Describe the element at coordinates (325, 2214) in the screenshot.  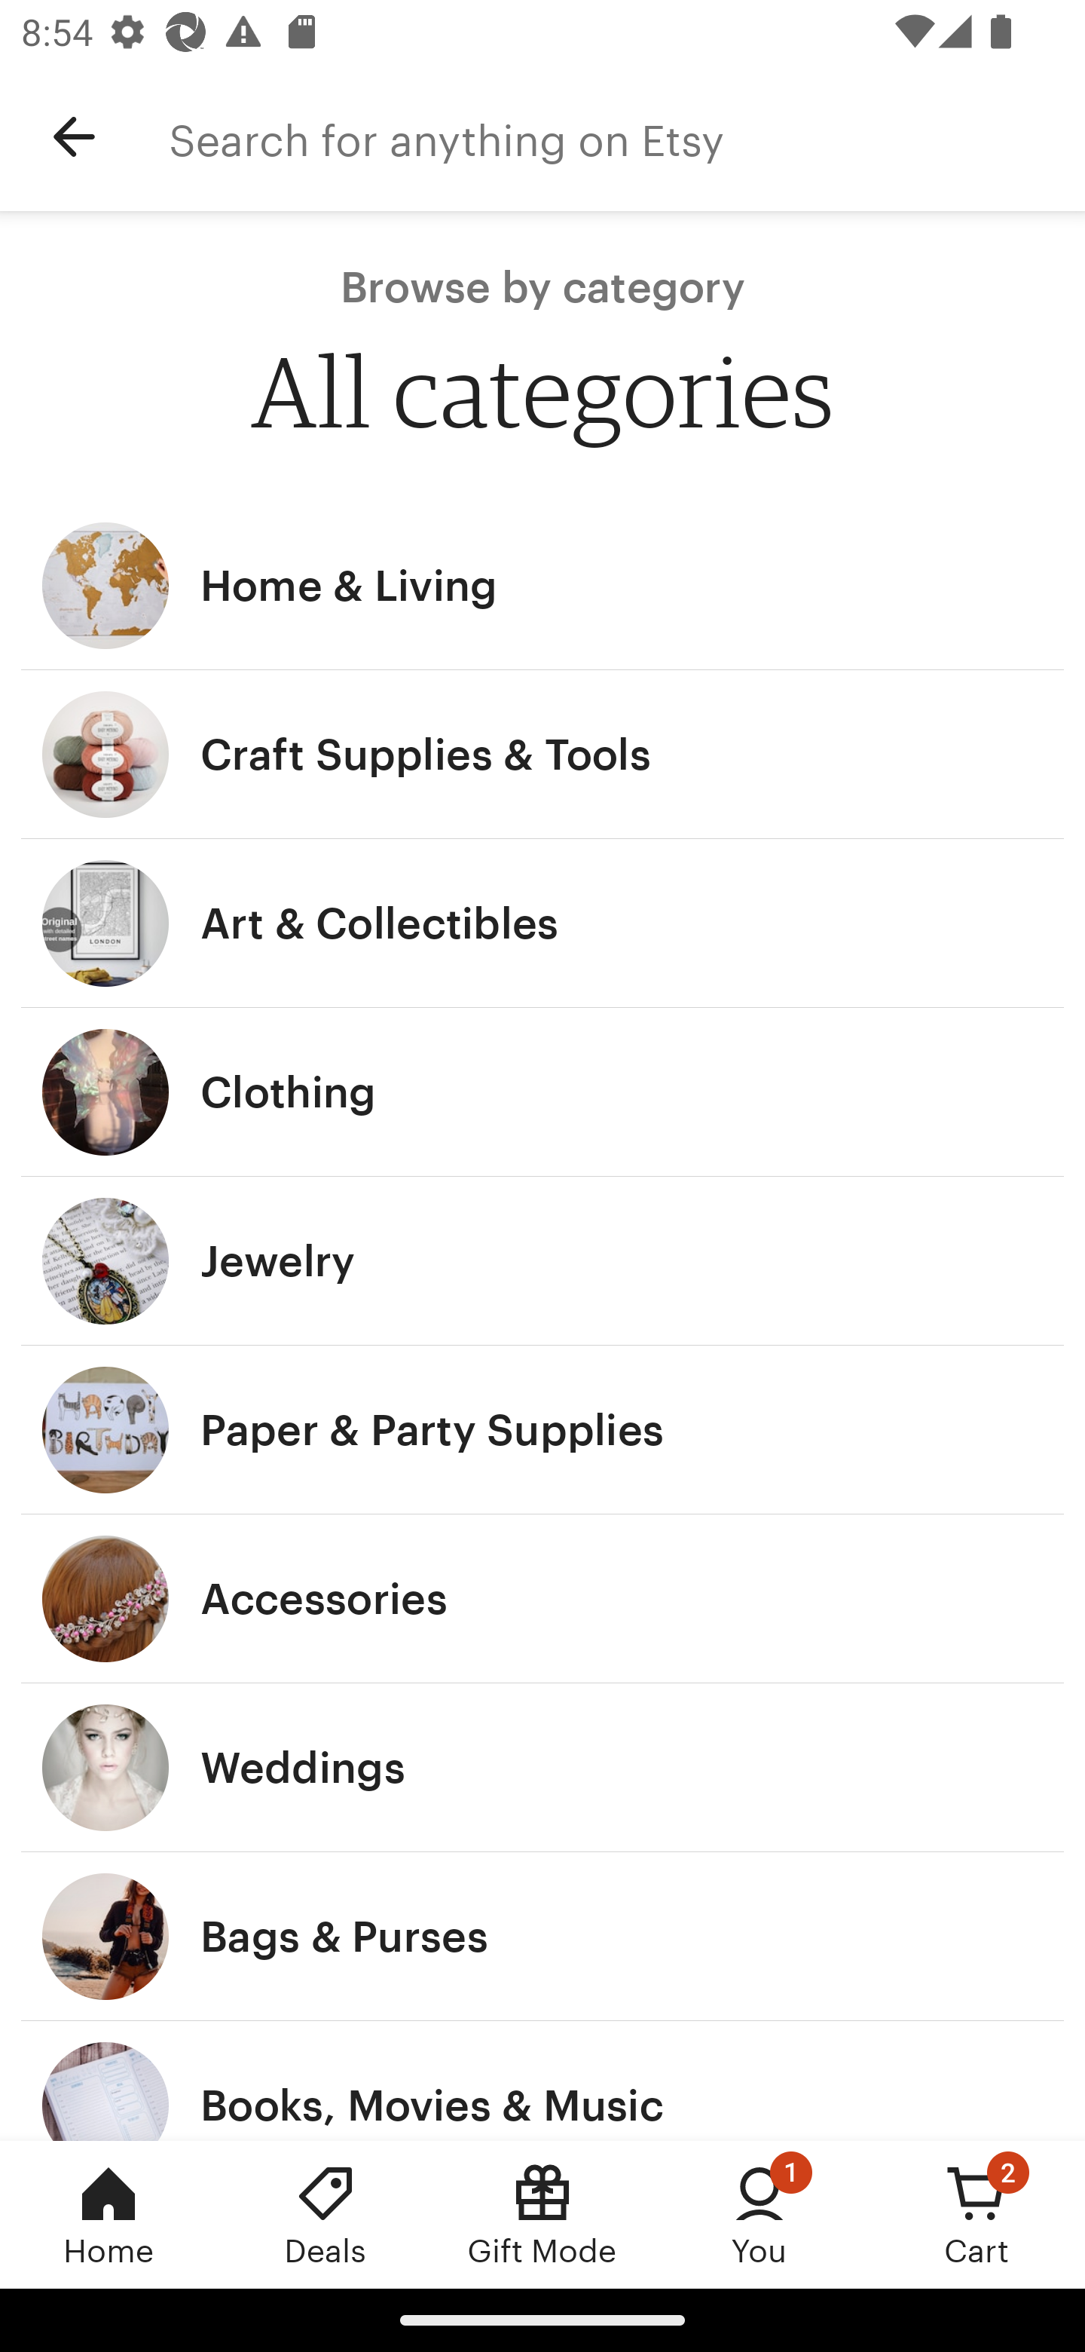
I see `Deals` at that location.